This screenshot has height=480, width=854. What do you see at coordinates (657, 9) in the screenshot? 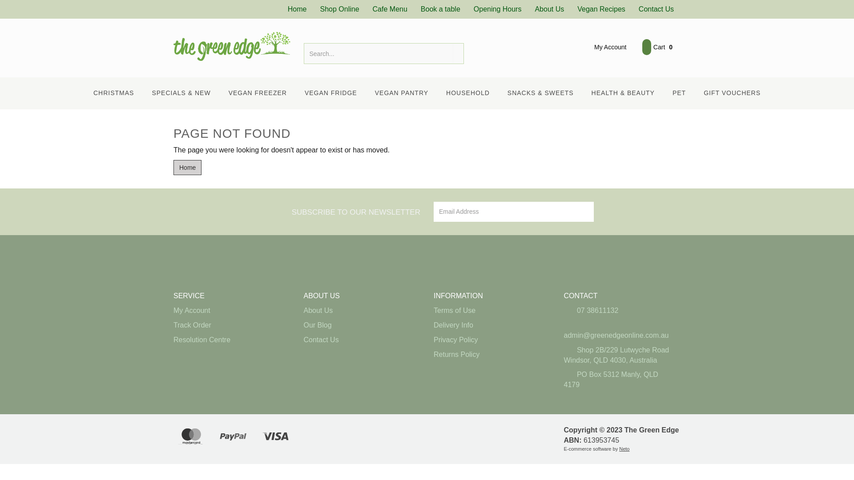
I see `Contact Us` at bounding box center [657, 9].